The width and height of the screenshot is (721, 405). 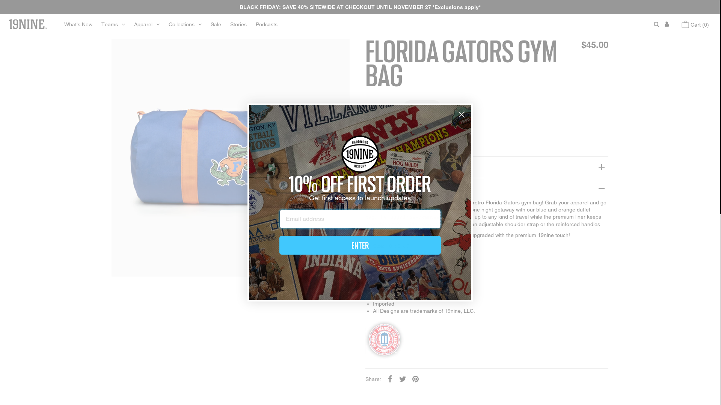 I want to click on Share on Facebook, so click(x=390, y=379).